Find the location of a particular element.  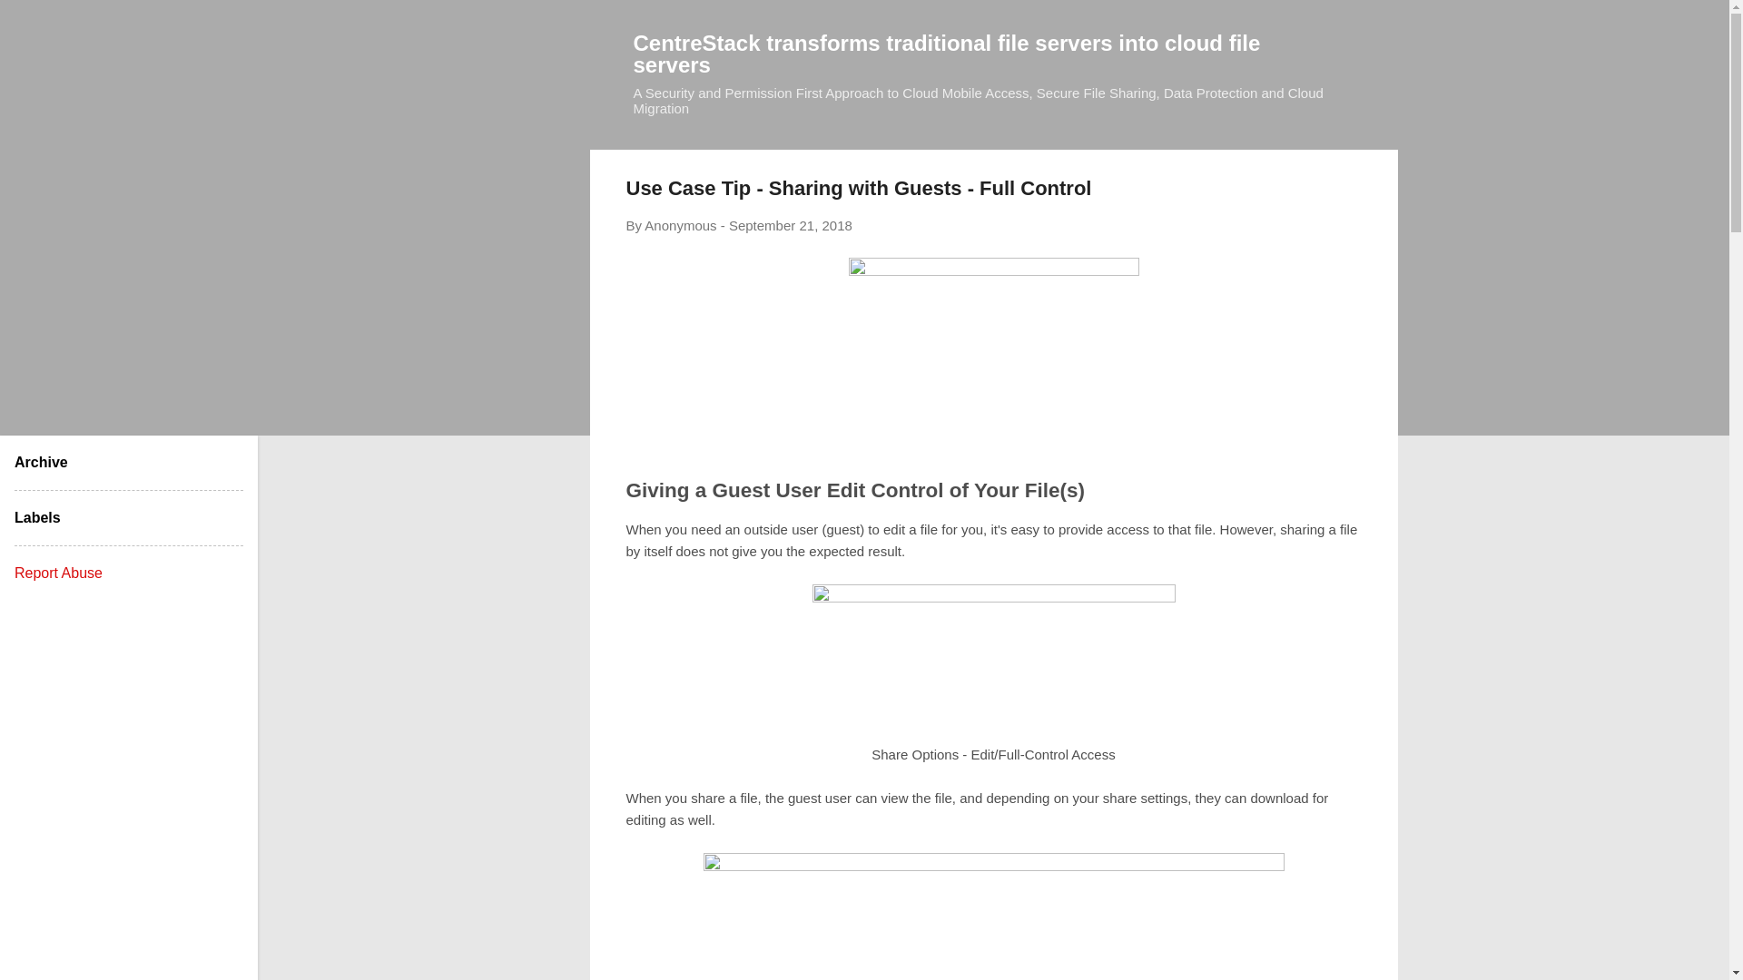

permanent link is located at coordinates (790, 225).